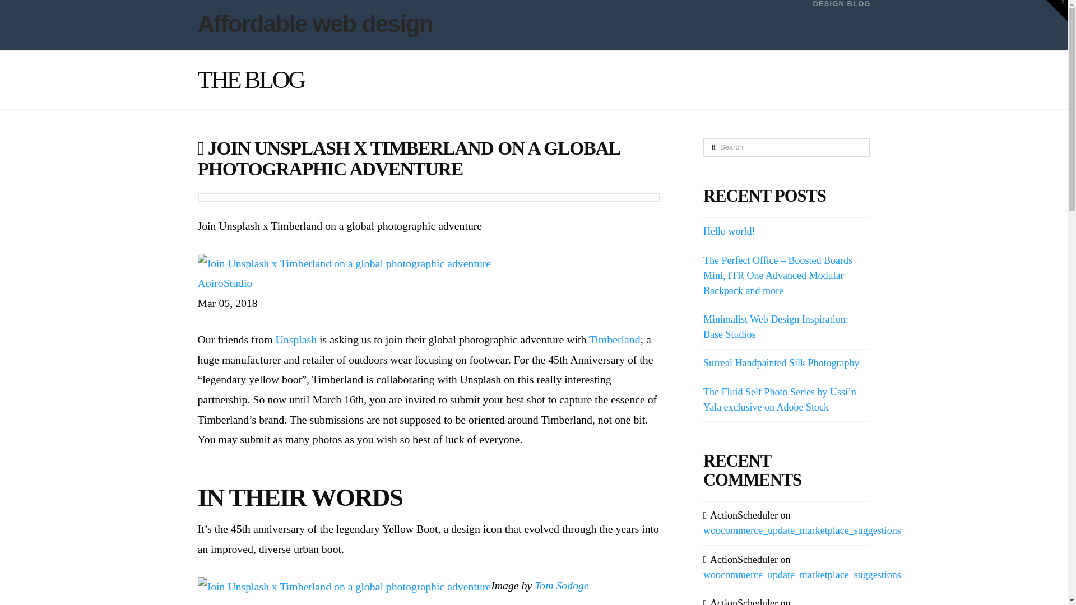  Describe the element at coordinates (776, 327) in the screenshot. I see `Minimalist Web Design Inspiration: Base Studios` at that location.